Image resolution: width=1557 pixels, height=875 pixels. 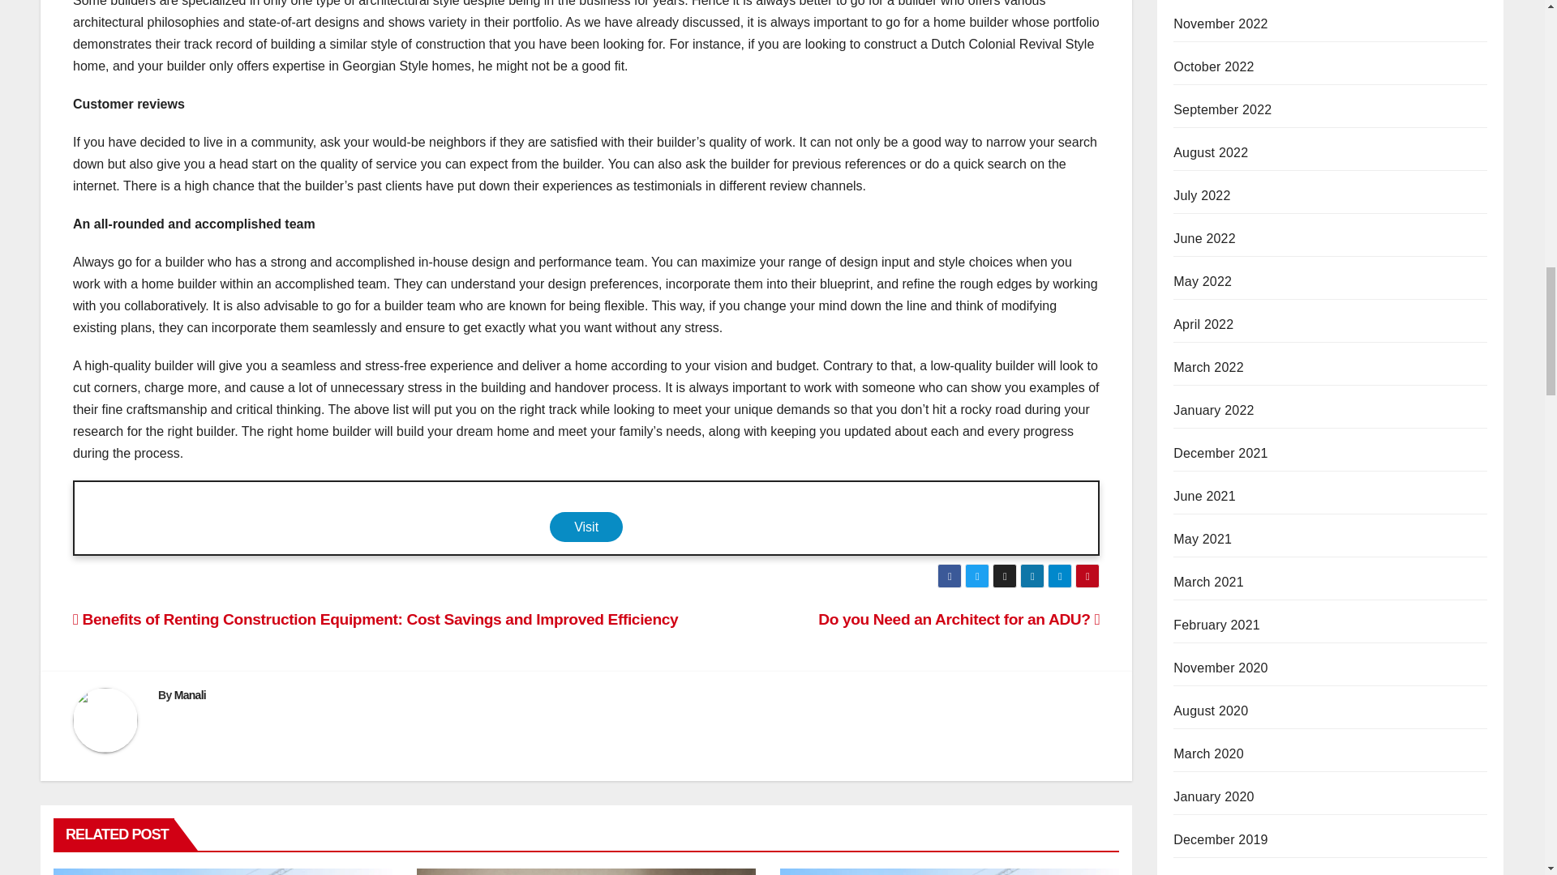 What do you see at coordinates (190, 695) in the screenshot?
I see `Manali` at bounding box center [190, 695].